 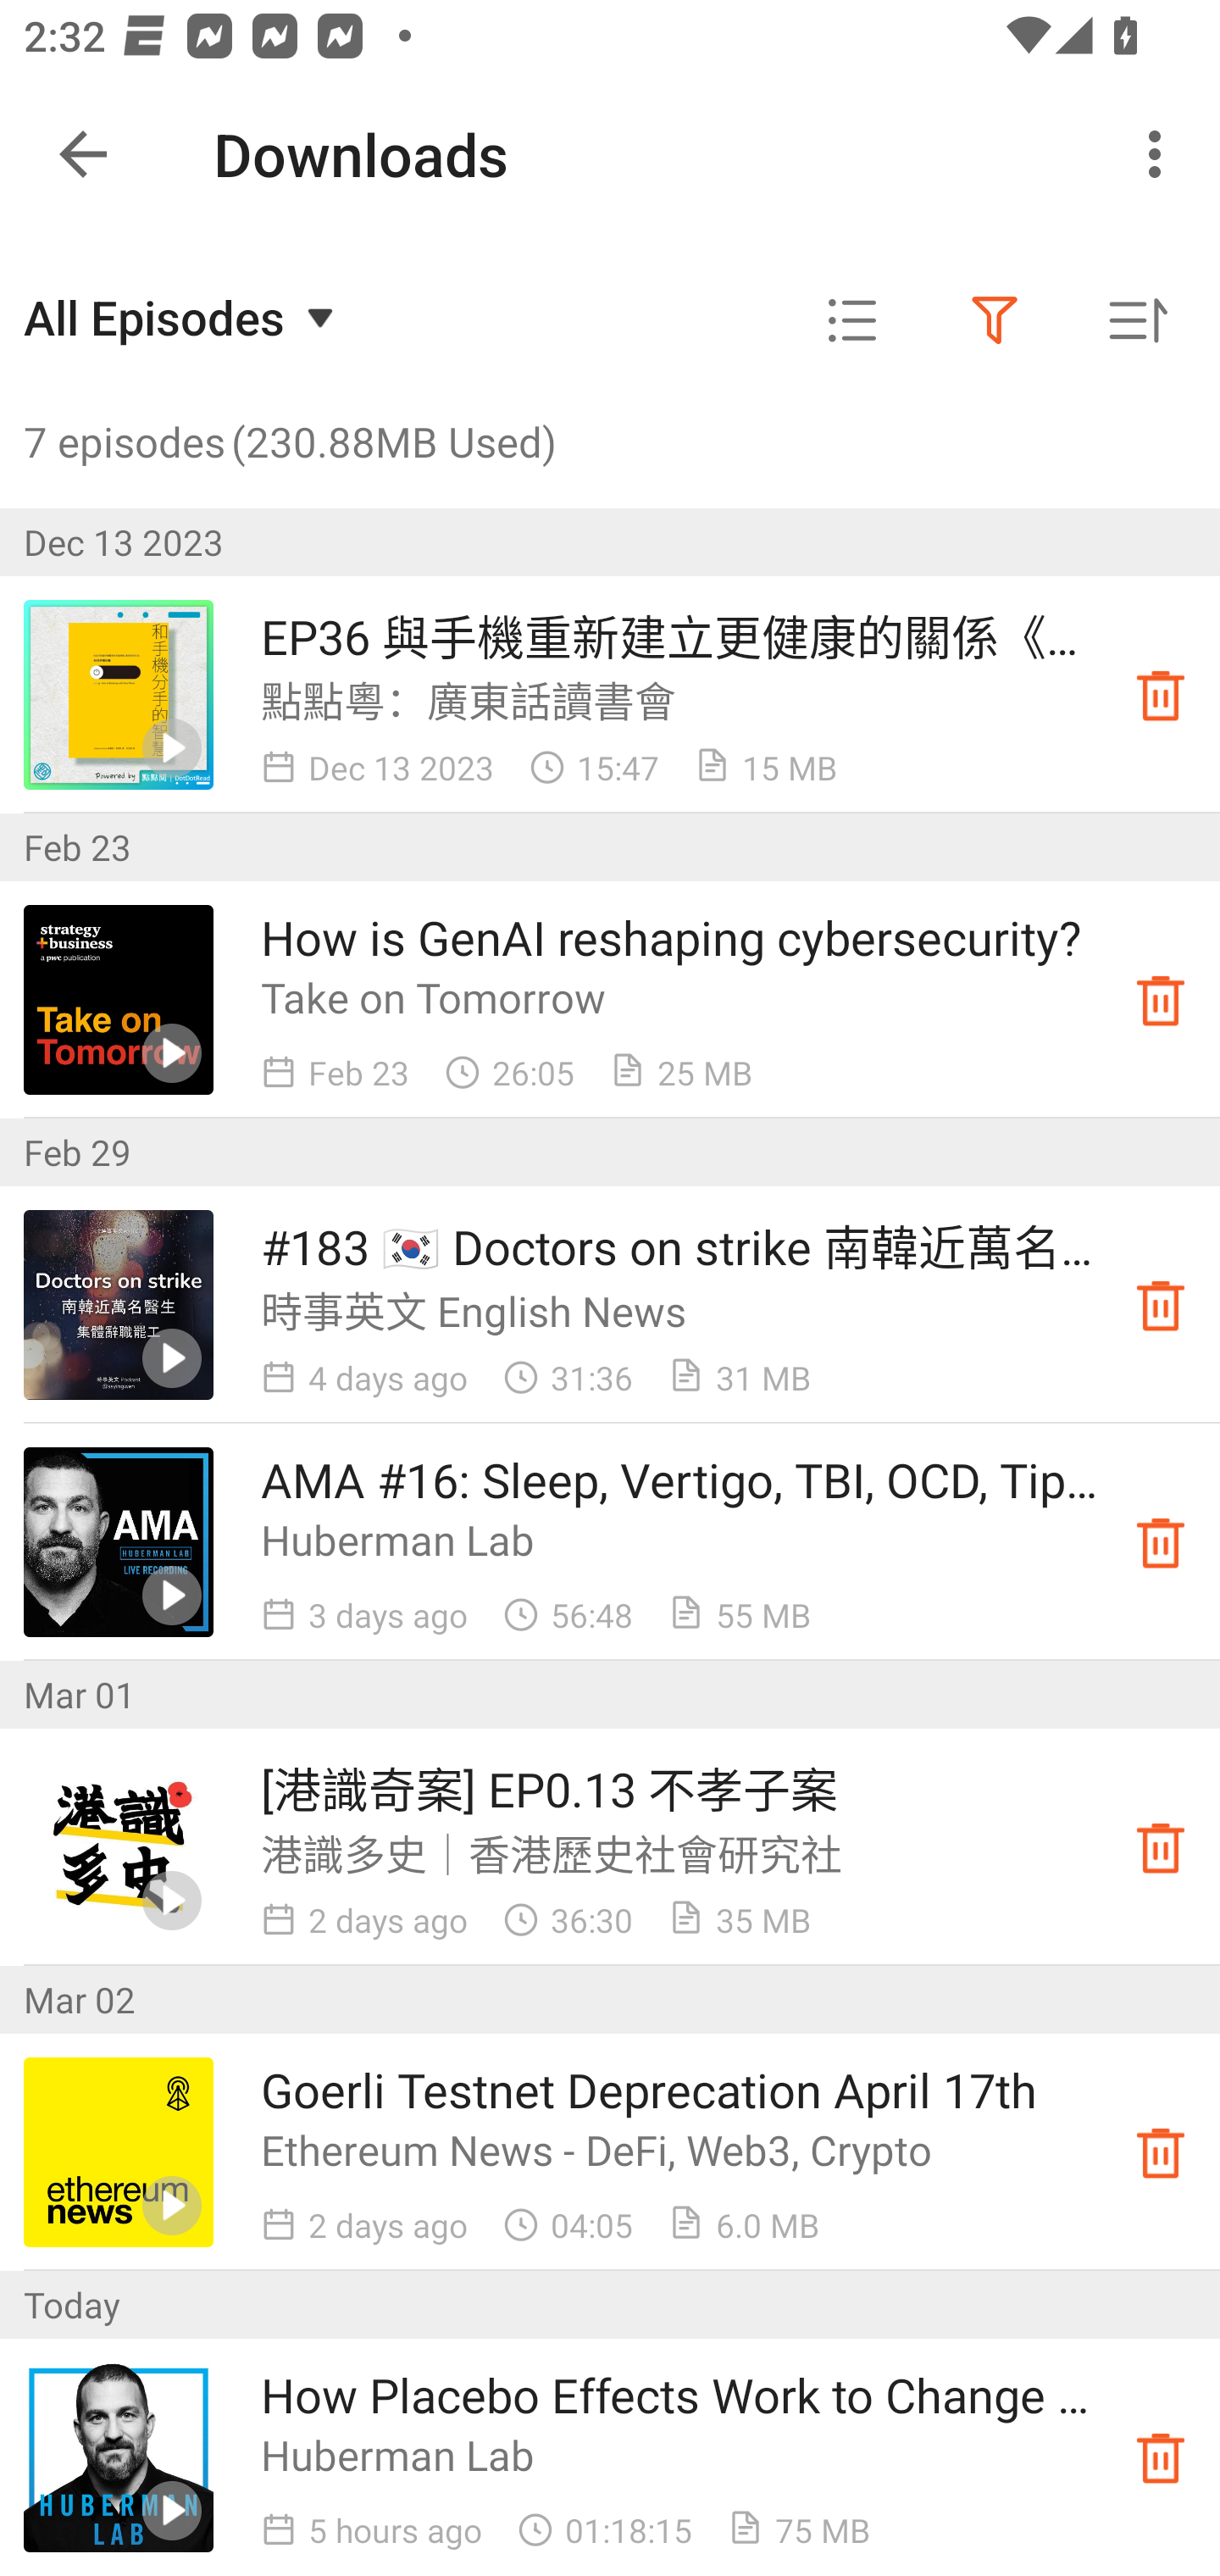 I want to click on Downloaded, so click(x=1161, y=1847).